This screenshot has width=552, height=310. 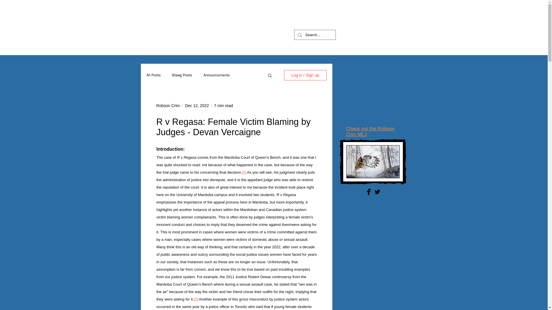 What do you see at coordinates (168, 106) in the screenshot?
I see `Robson Crim` at bounding box center [168, 106].